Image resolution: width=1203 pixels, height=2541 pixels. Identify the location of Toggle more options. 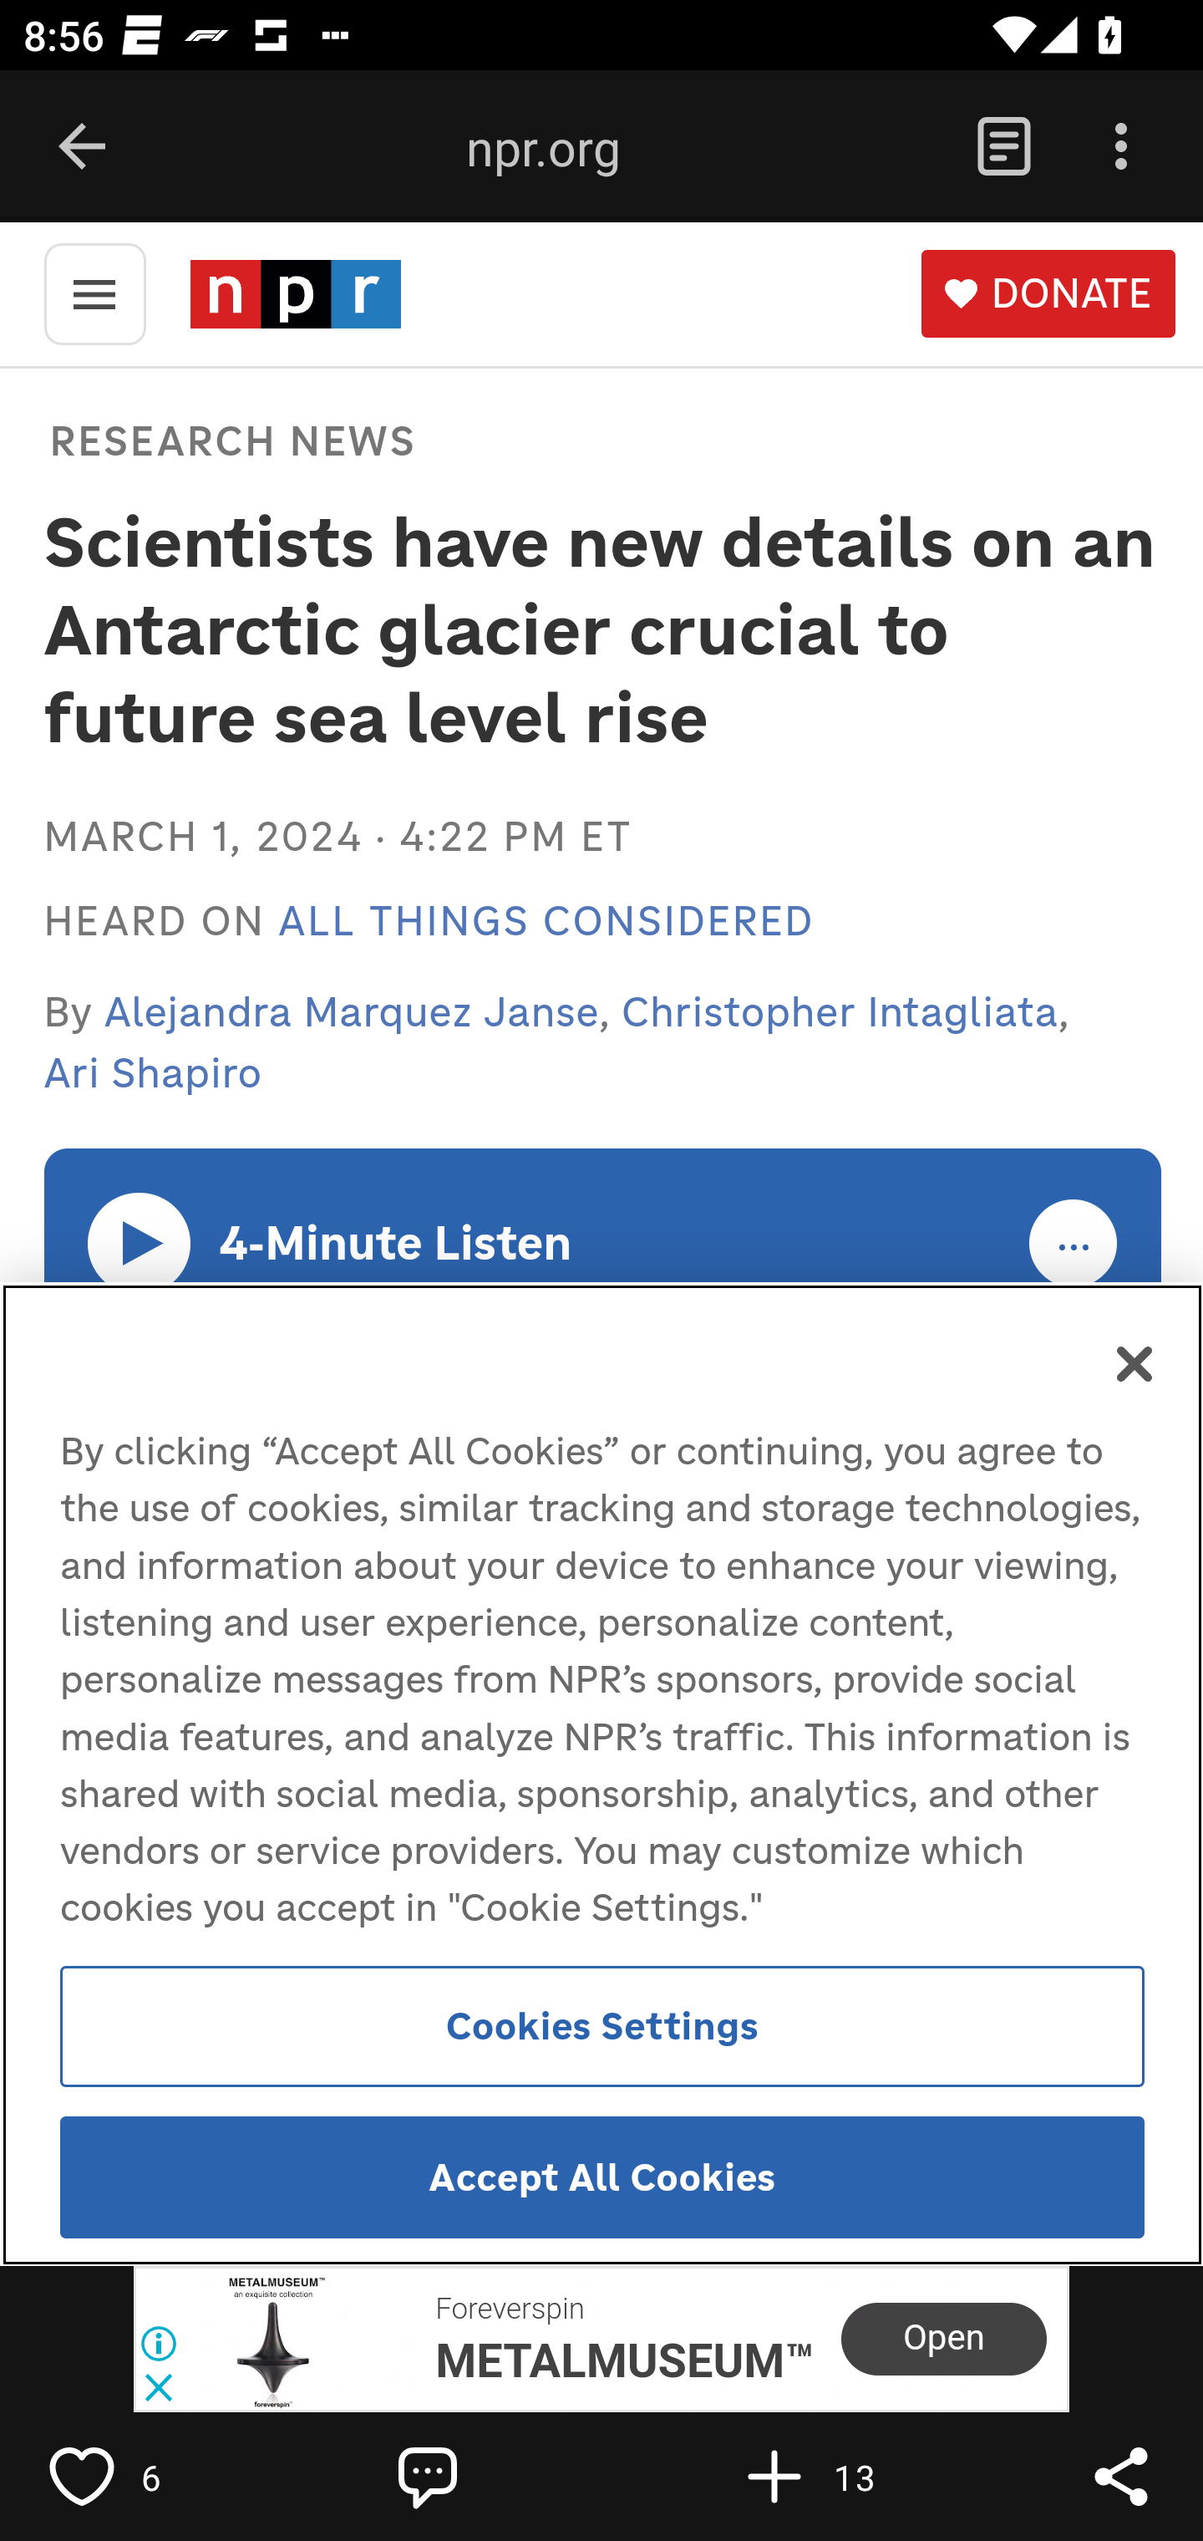
(1074, 1245).